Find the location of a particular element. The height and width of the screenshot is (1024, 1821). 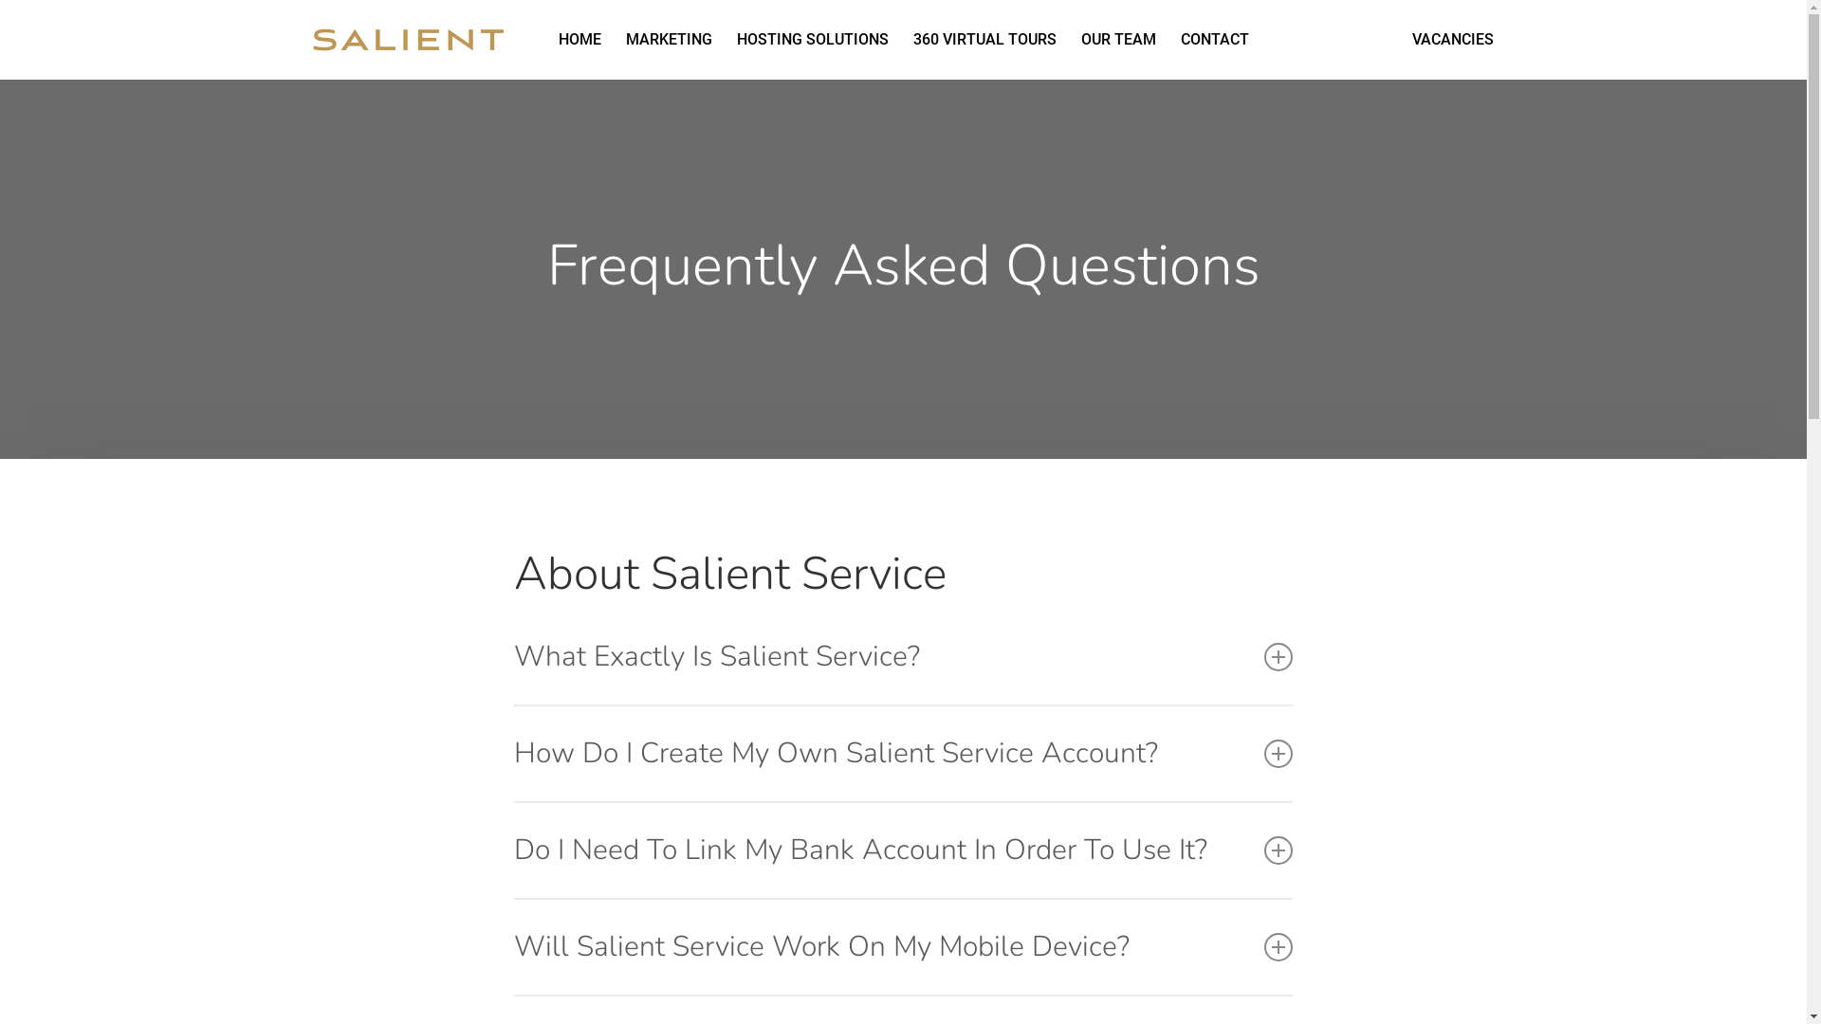

How Do I Create My Own Salient Service Account? is located at coordinates (903, 754).